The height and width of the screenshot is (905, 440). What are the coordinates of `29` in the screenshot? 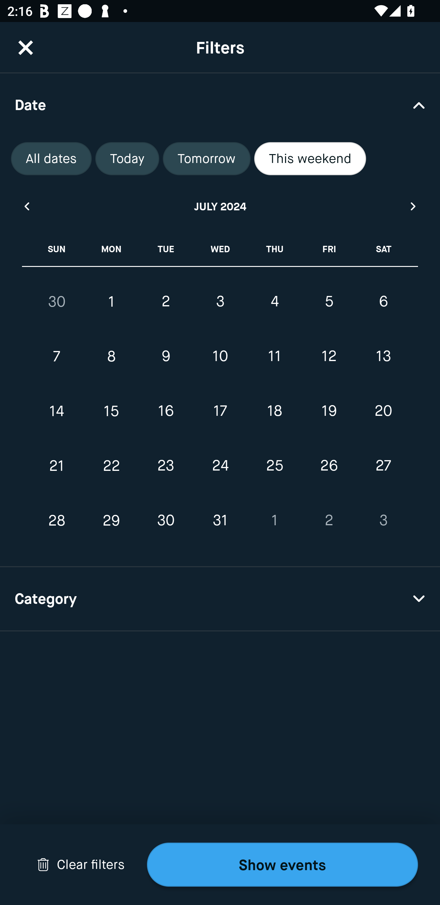 It's located at (111, 520).